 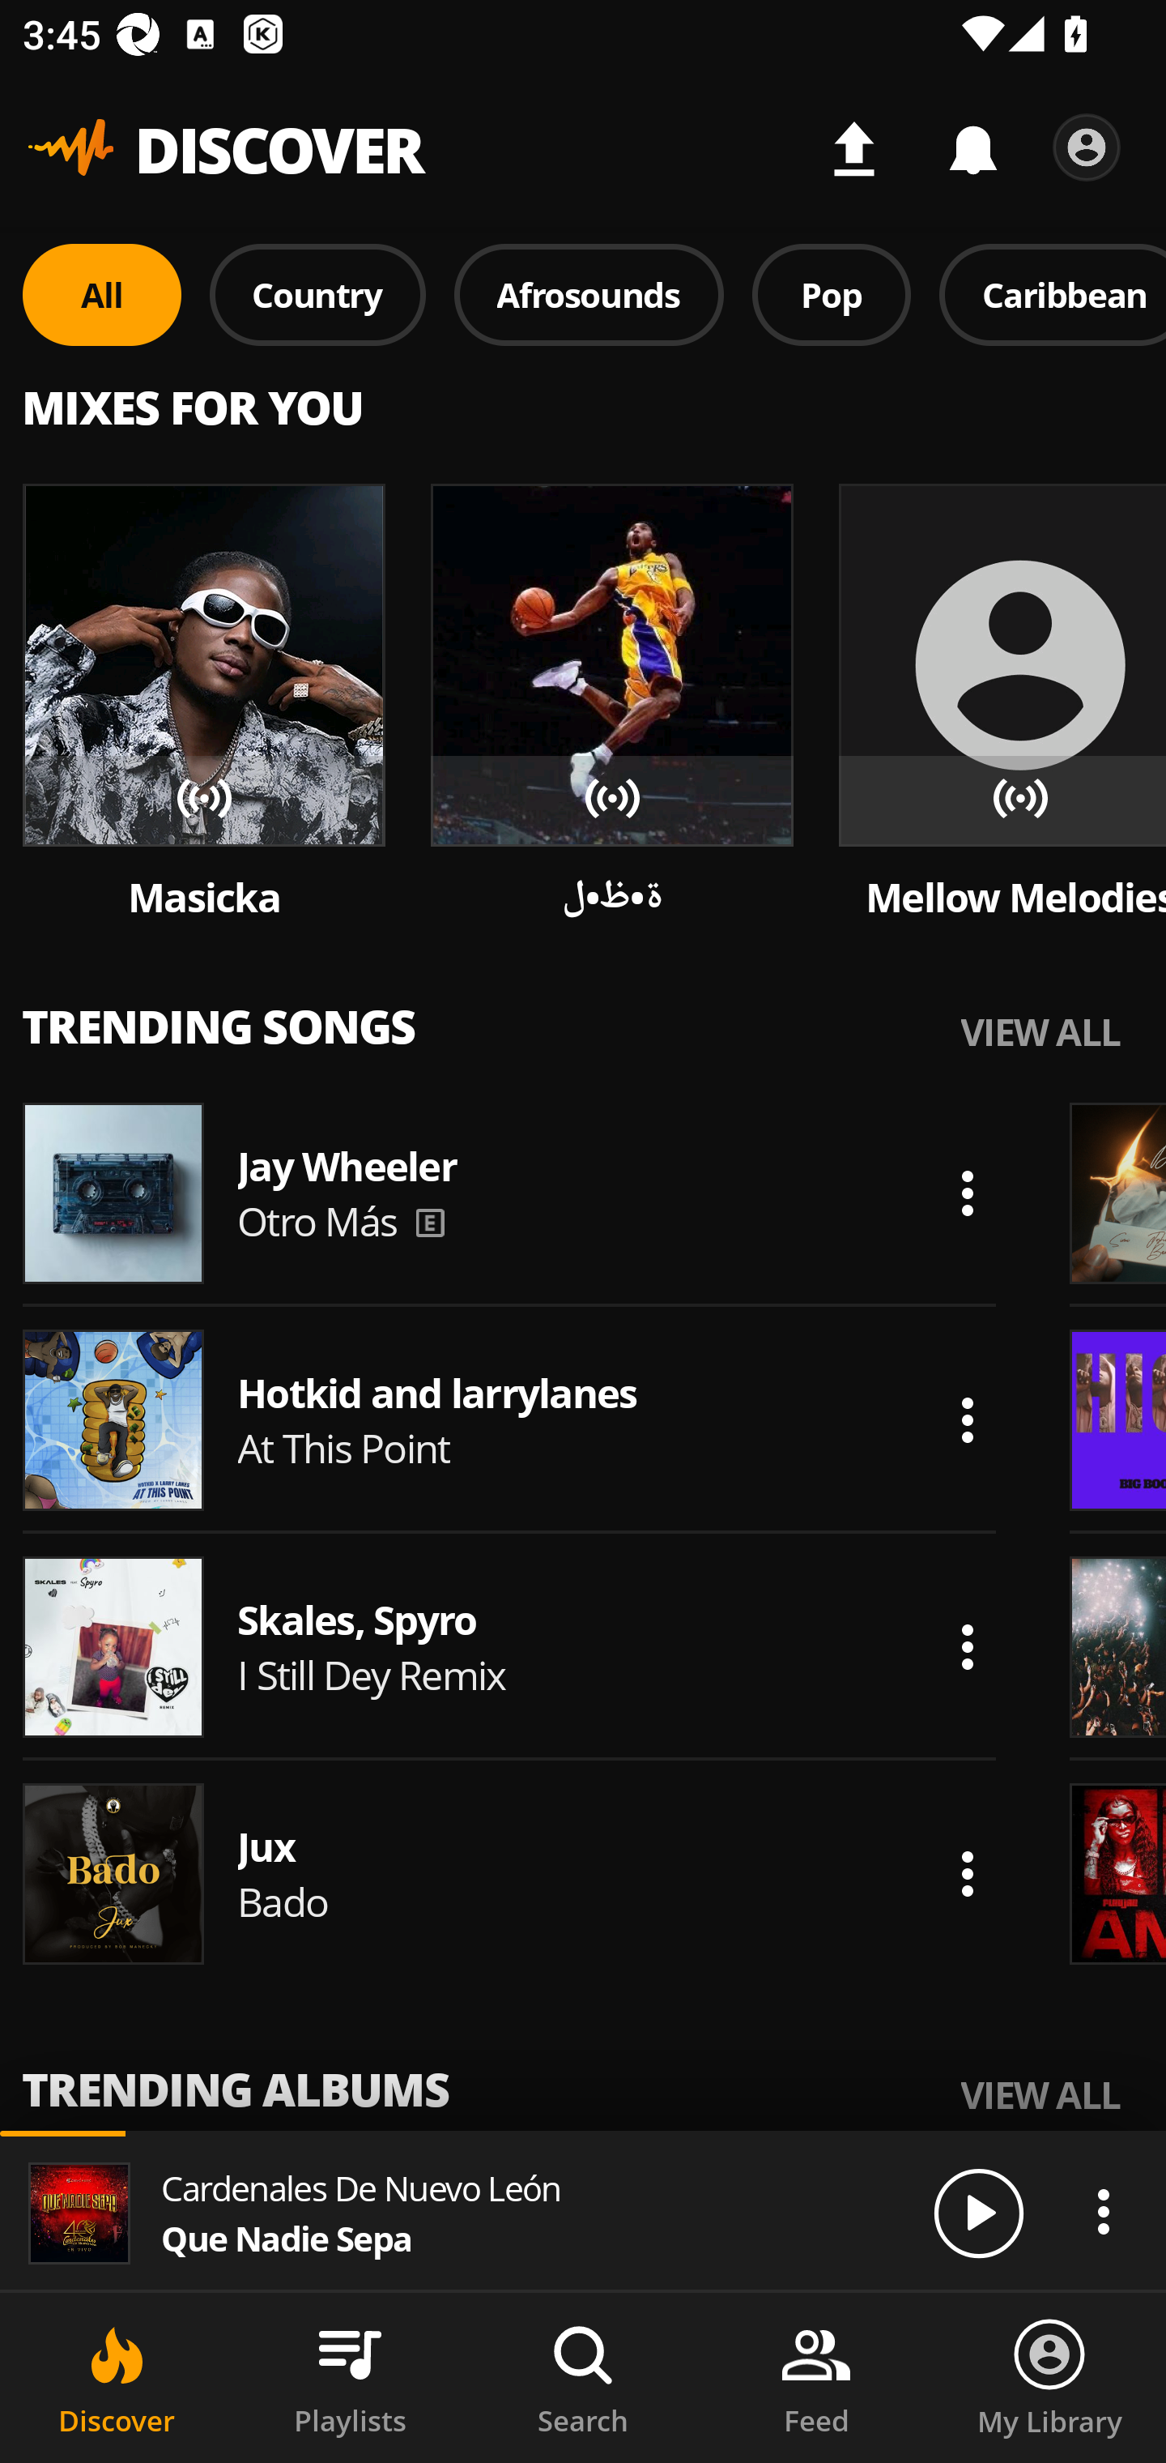 What do you see at coordinates (1040, 2094) in the screenshot?
I see `VIEW ALL` at bounding box center [1040, 2094].